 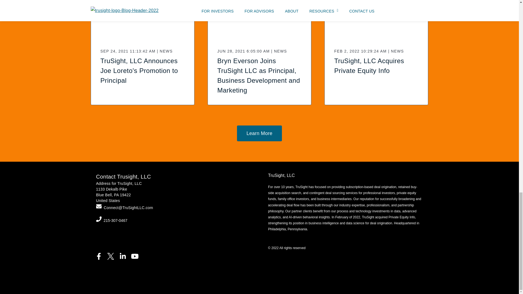 I want to click on 215-307-0467, so click(x=115, y=220).